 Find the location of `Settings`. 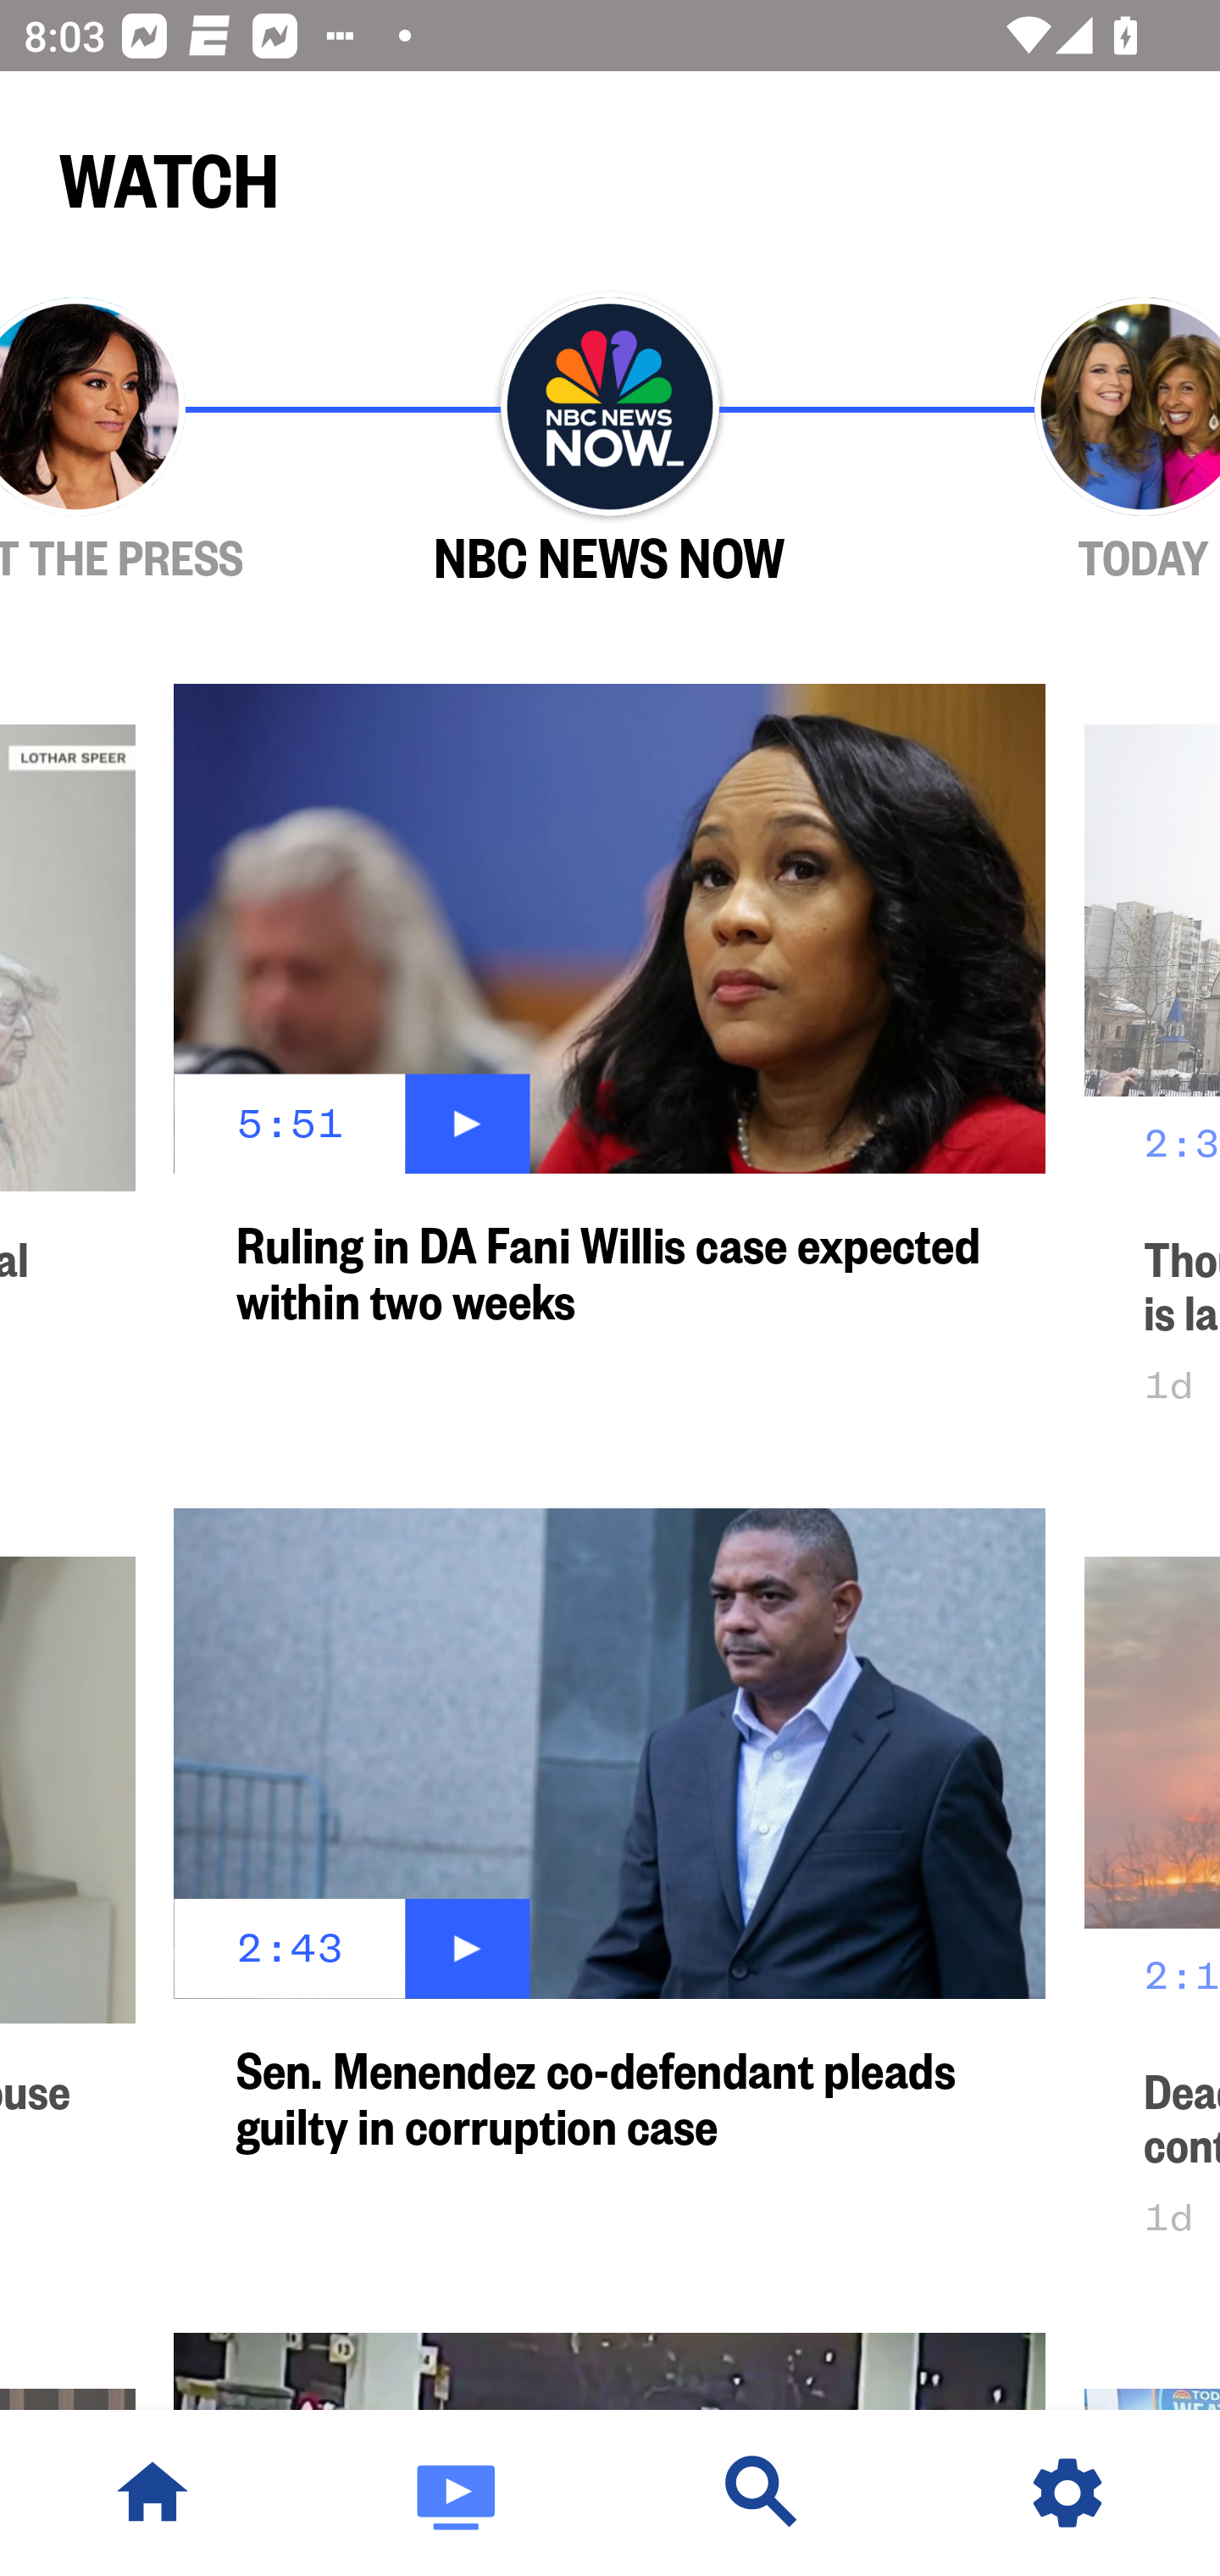

Settings is located at coordinates (1067, 2493).